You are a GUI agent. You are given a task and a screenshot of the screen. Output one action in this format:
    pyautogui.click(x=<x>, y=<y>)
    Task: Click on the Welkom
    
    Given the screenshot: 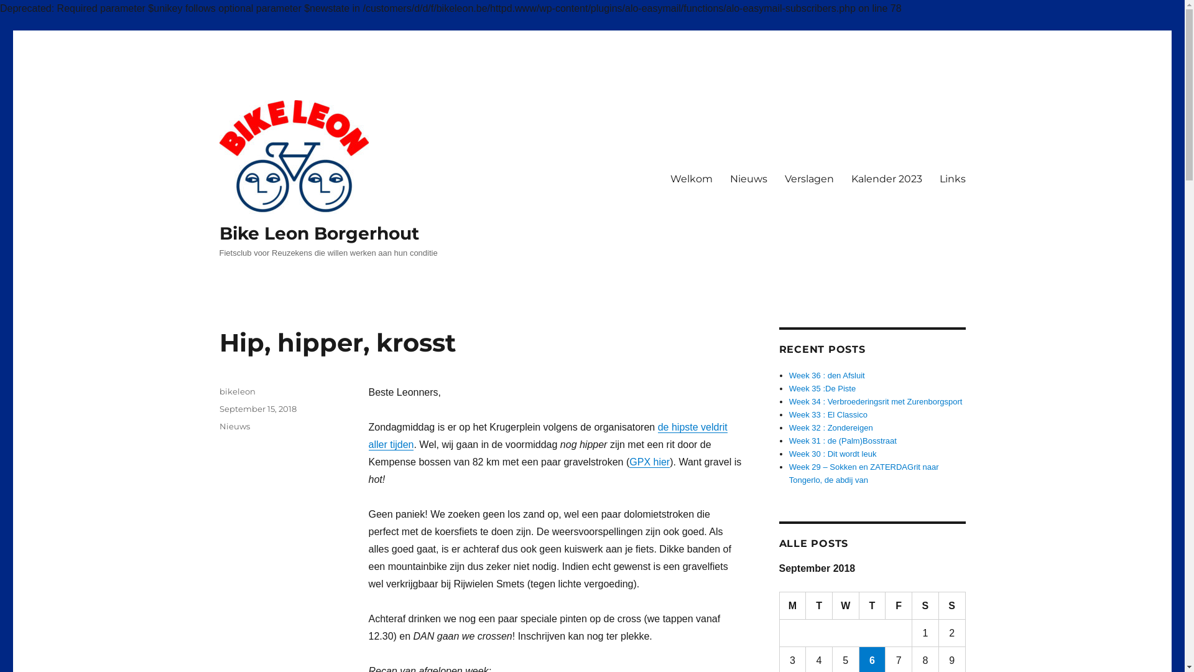 What is the action you would take?
    pyautogui.click(x=692, y=179)
    